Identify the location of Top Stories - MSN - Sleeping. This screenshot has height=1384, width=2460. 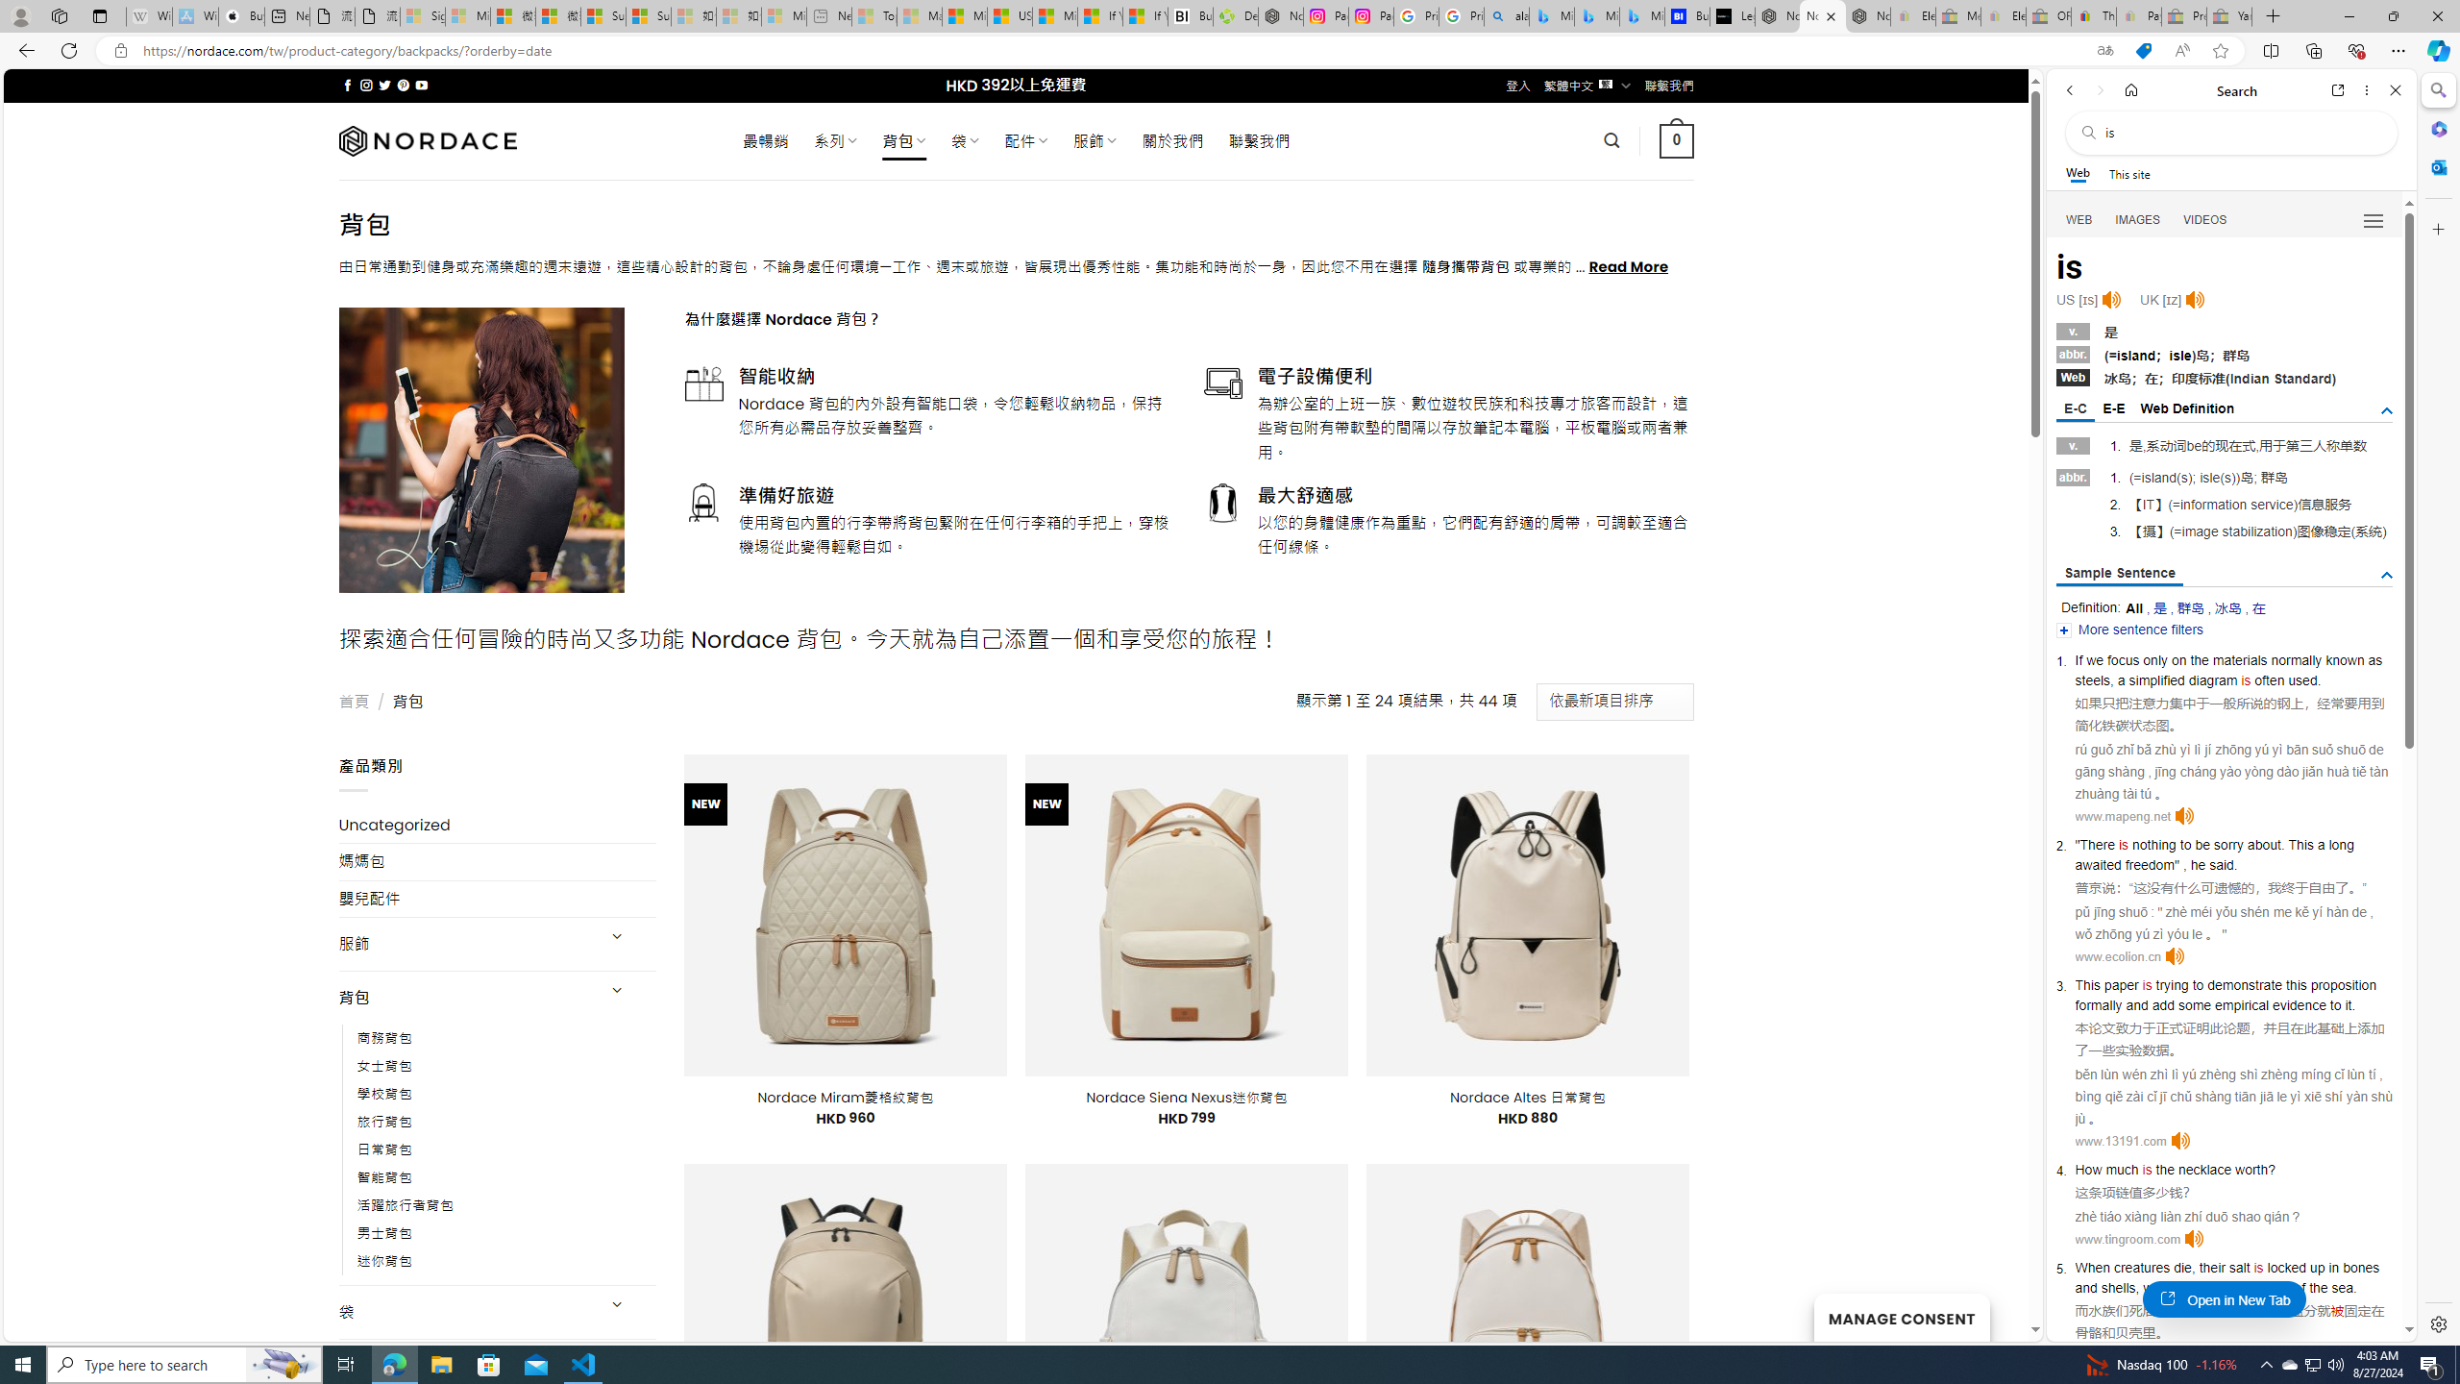
(874, 16).